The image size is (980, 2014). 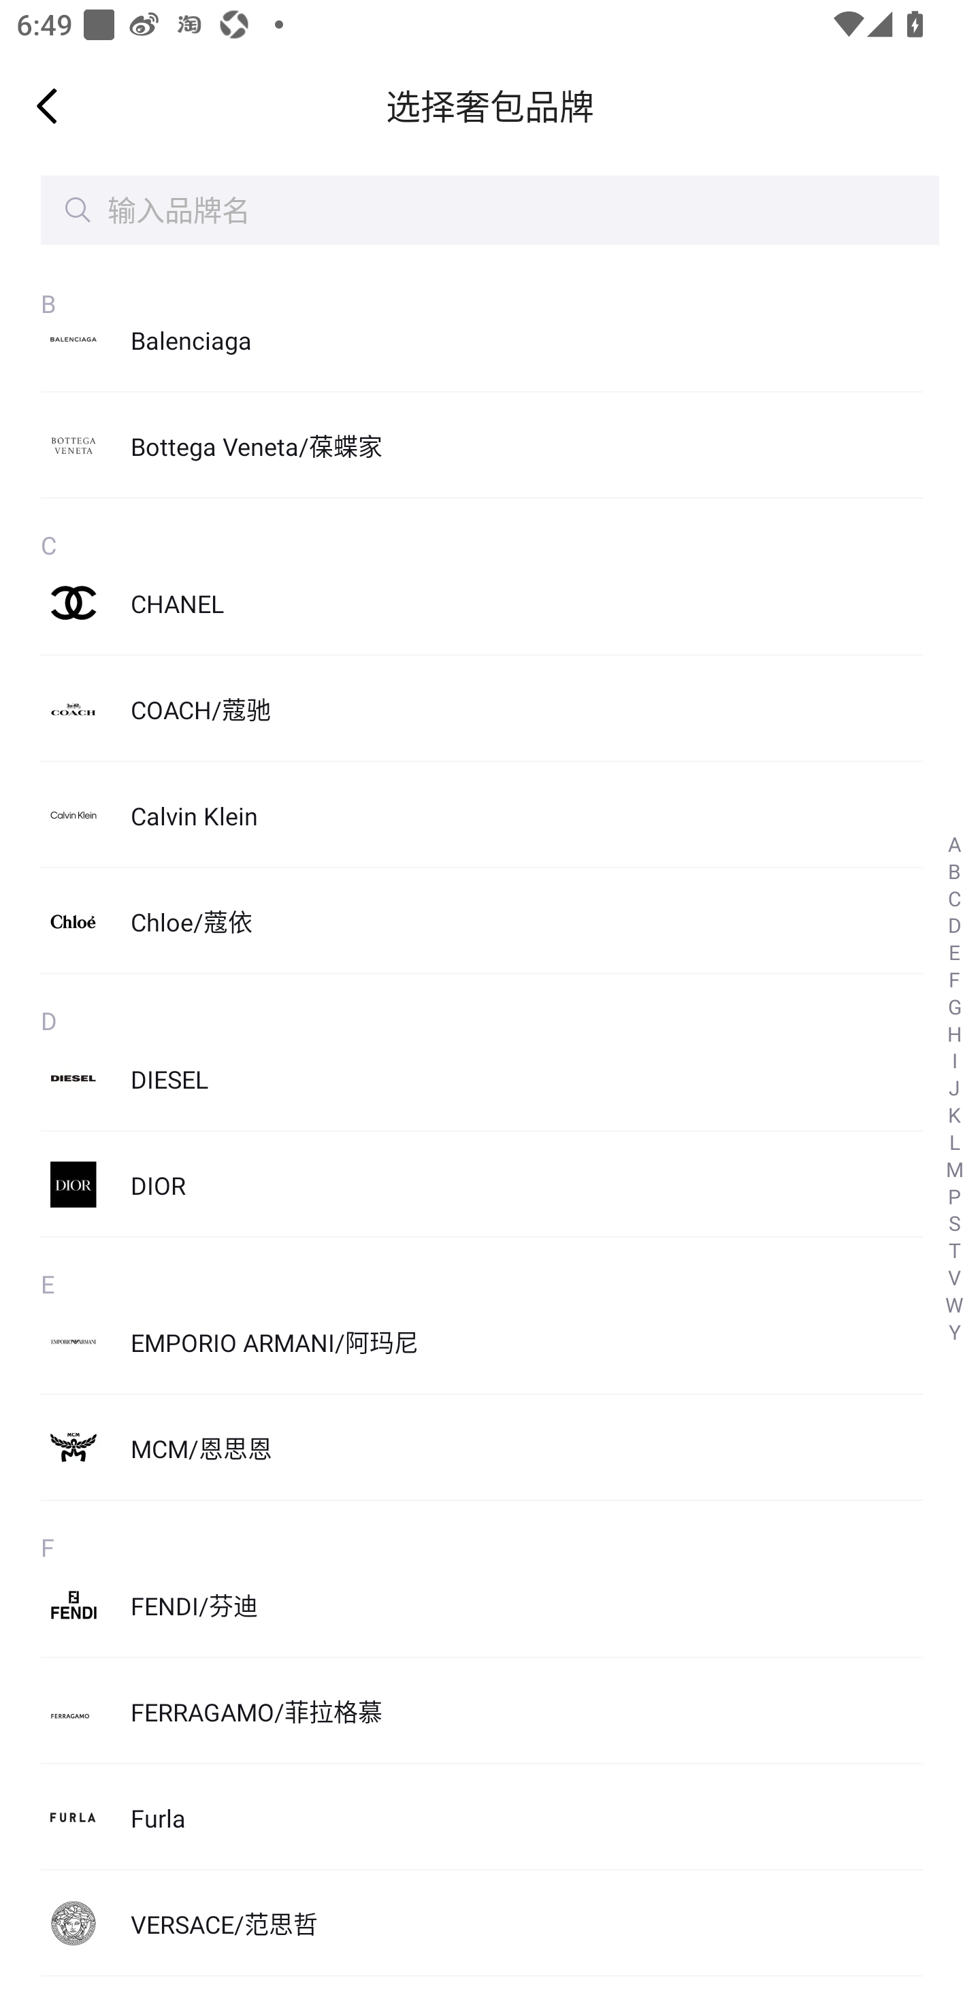 What do you see at coordinates (482, 1342) in the screenshot?
I see `EMPORIO ARMANI/阿玛尼` at bounding box center [482, 1342].